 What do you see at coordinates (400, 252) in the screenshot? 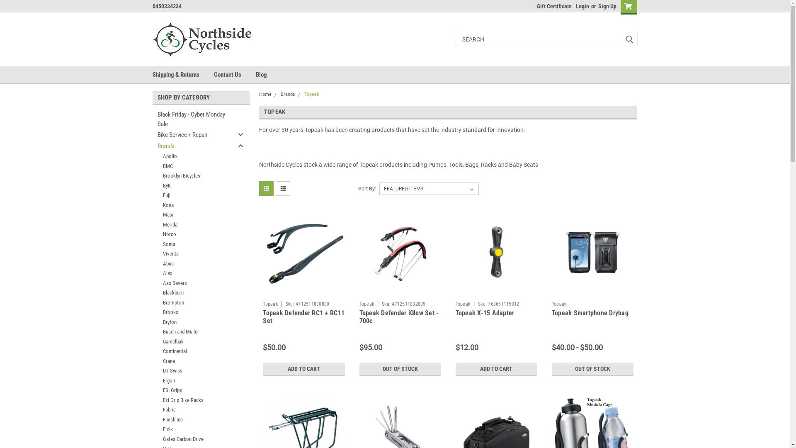
I see `Topeak Defender iGlow Set - 700c` at bounding box center [400, 252].